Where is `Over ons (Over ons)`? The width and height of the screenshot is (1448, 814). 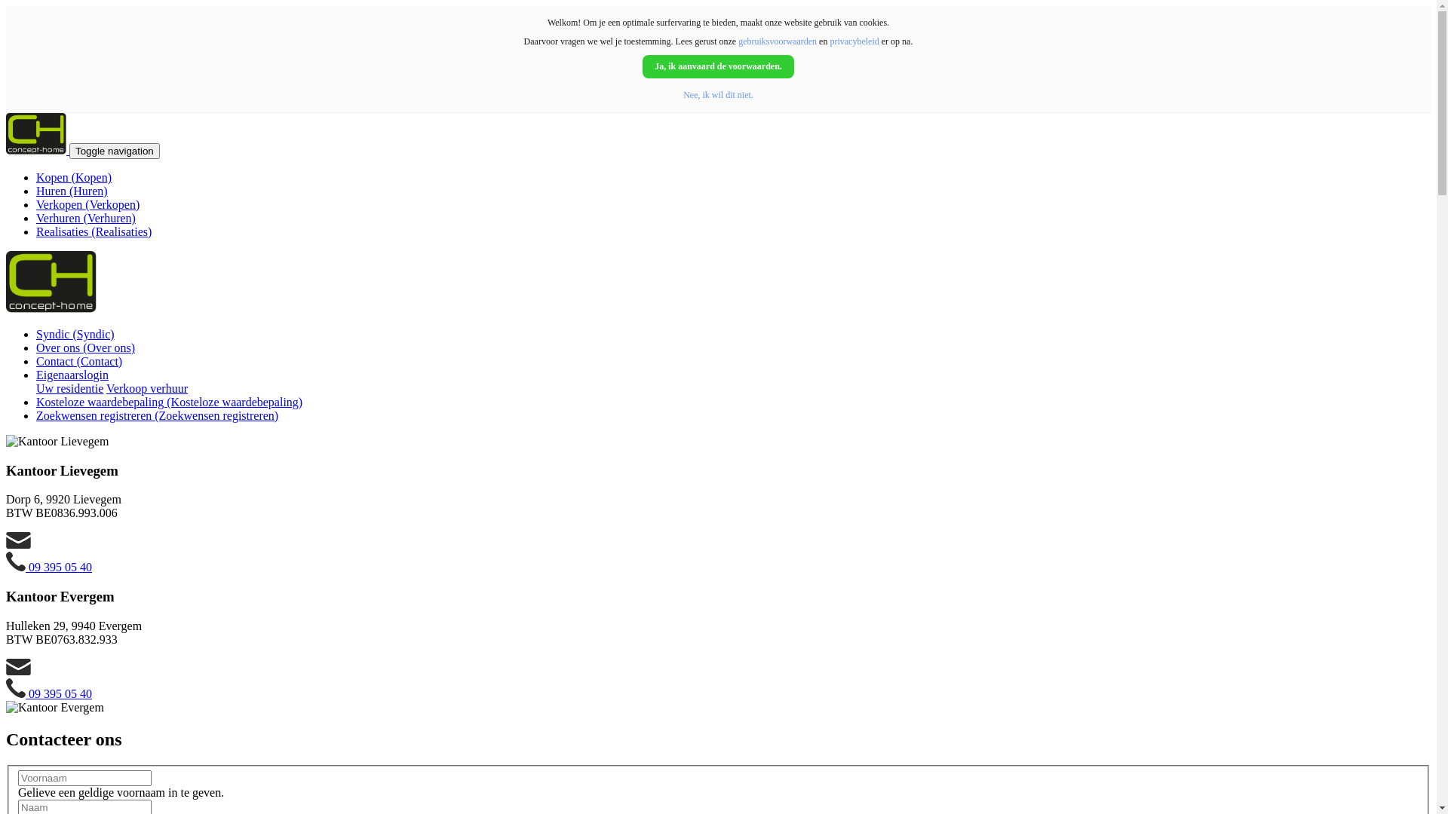 Over ons (Over ons) is located at coordinates (86, 348).